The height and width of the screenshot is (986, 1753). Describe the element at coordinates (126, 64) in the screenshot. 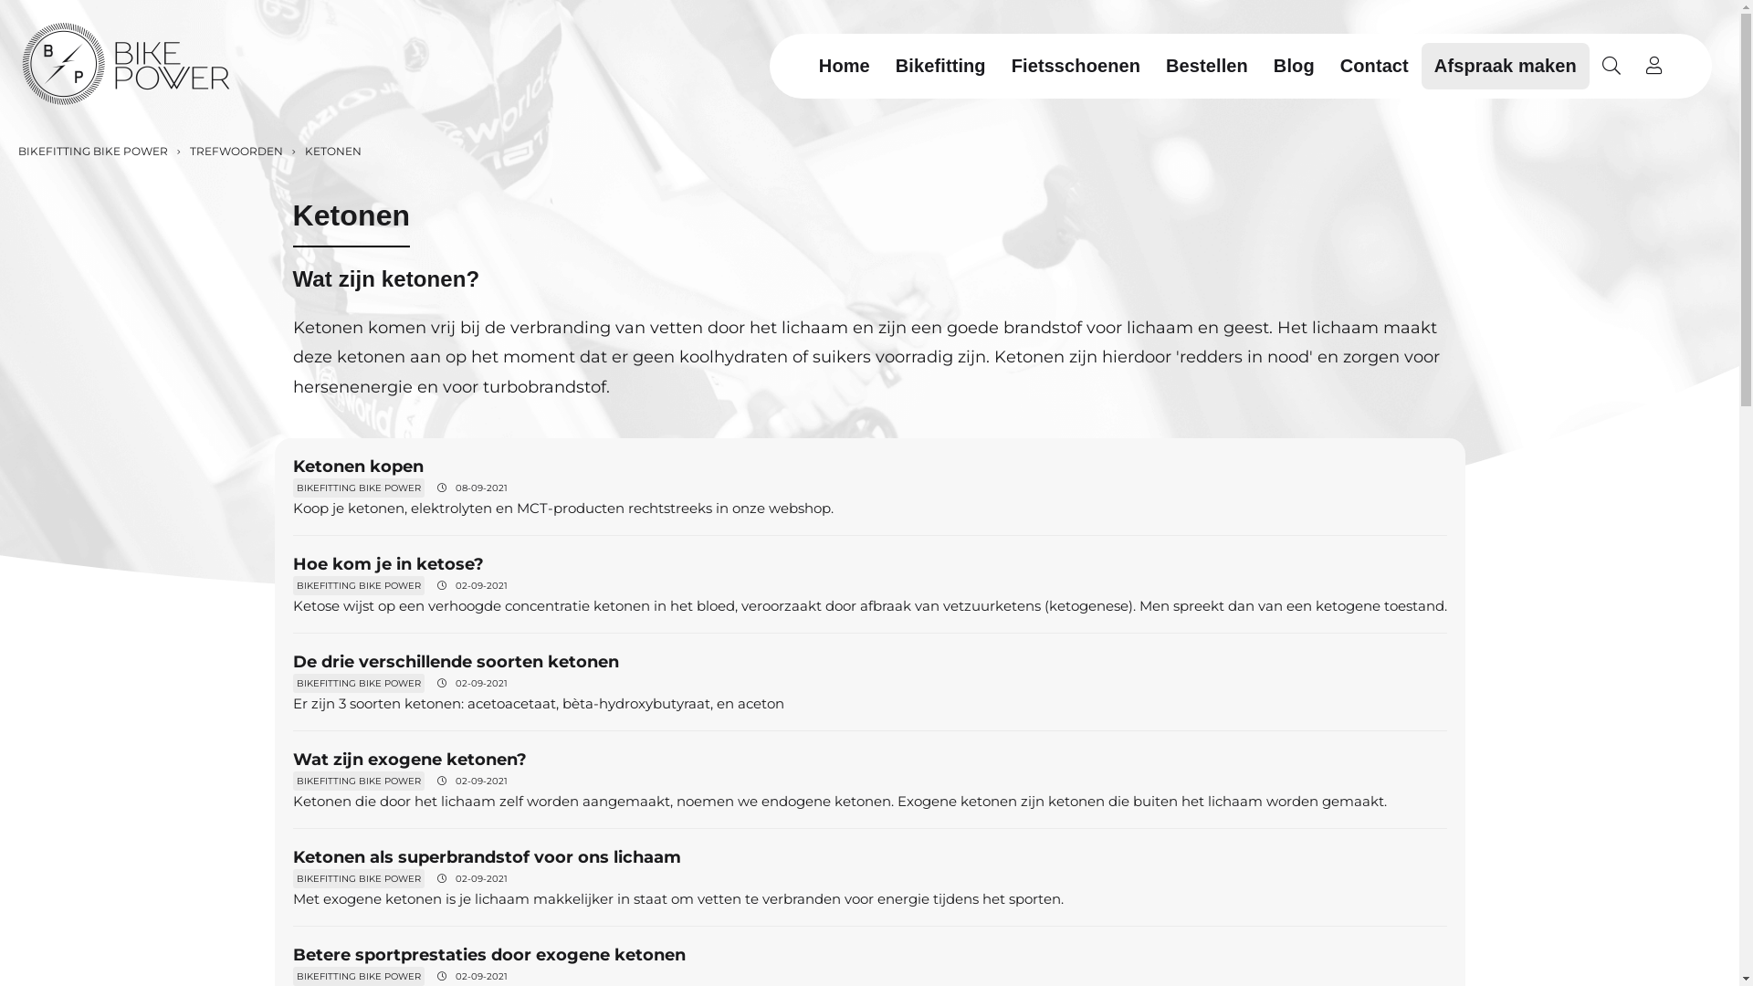

I see `Bikefitting Bike Power` at that location.